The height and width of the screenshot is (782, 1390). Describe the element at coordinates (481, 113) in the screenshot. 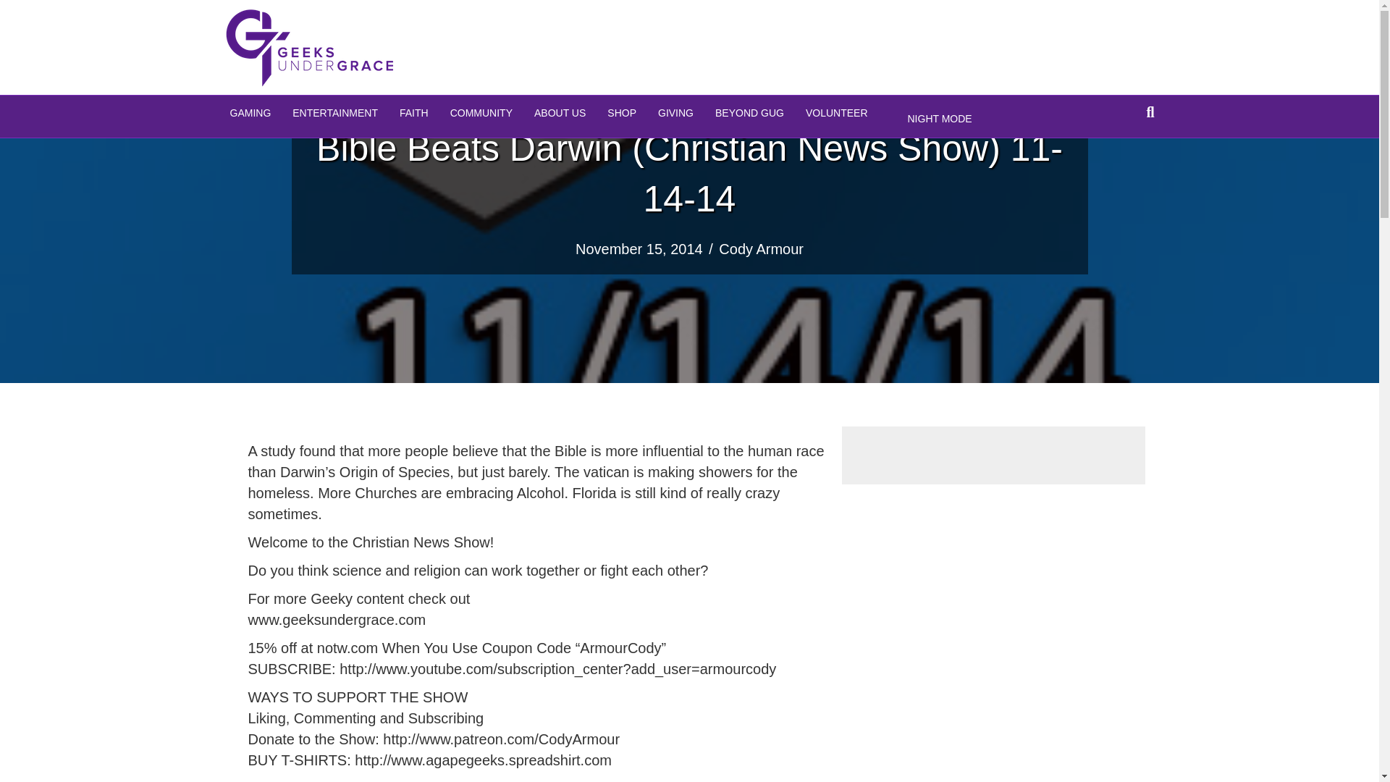

I see `COMMUNITY` at that location.